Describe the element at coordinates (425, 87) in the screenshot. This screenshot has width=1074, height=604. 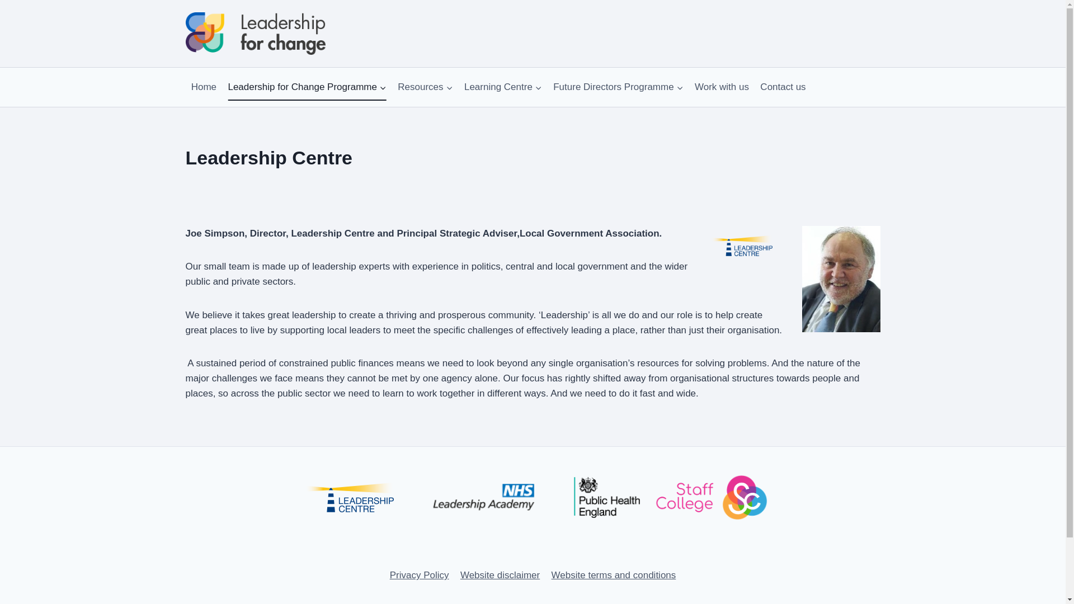
I see `Resources` at that location.